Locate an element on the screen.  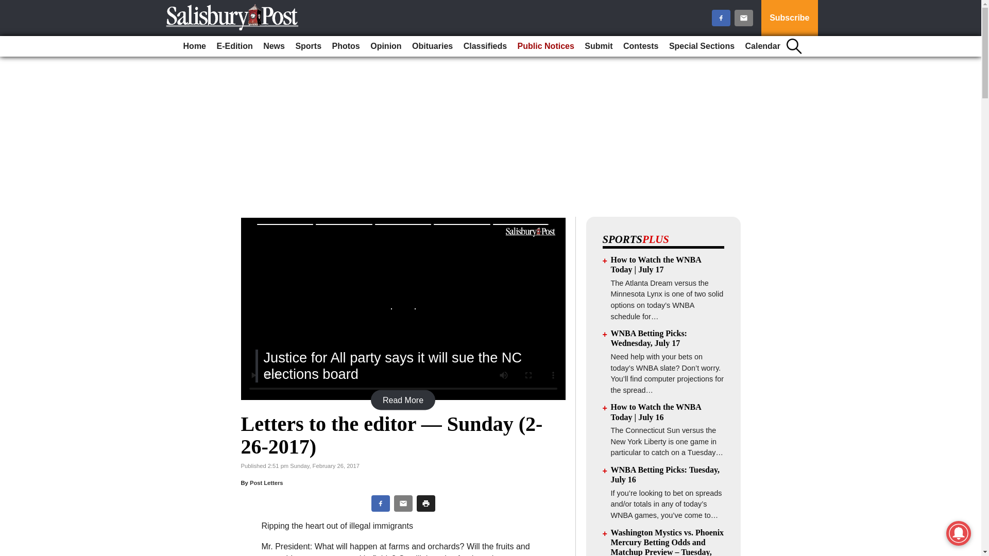
Contests is located at coordinates (641, 46).